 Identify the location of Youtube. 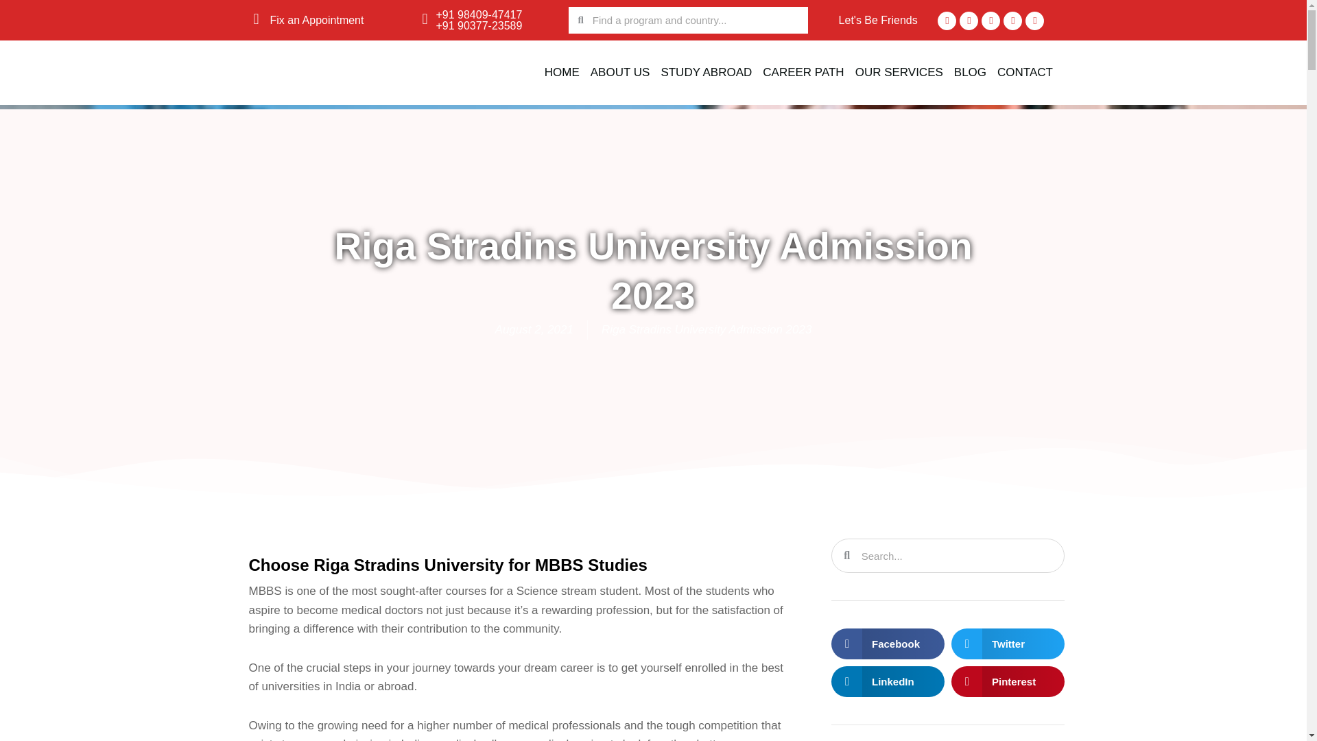
(990, 21).